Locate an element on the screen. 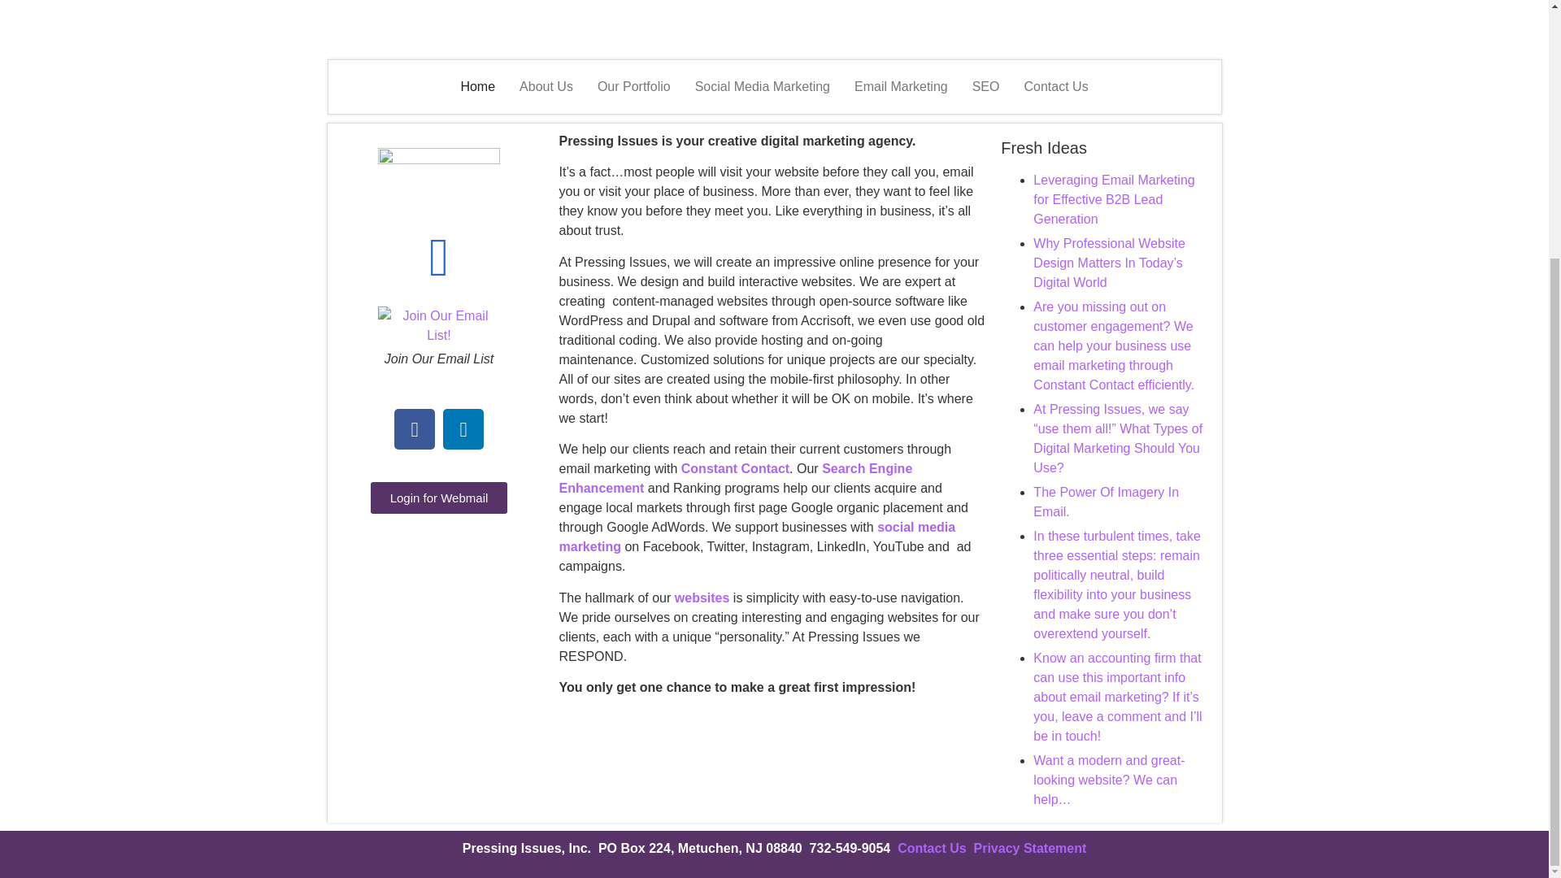  Email Marketing is located at coordinates (901, 86).